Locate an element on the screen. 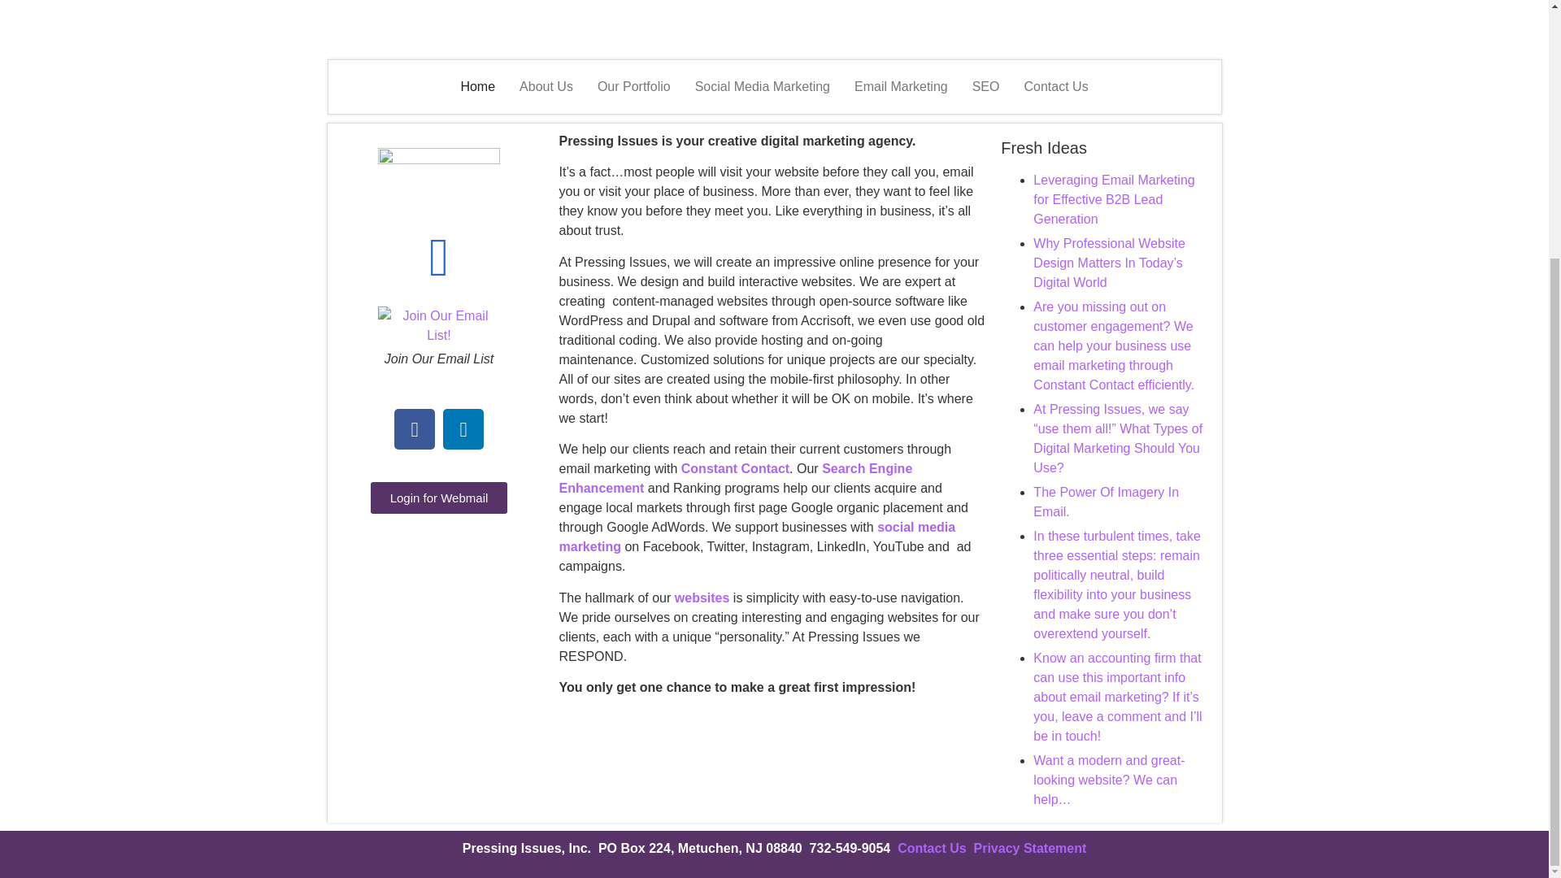  Email Marketing is located at coordinates (901, 86).